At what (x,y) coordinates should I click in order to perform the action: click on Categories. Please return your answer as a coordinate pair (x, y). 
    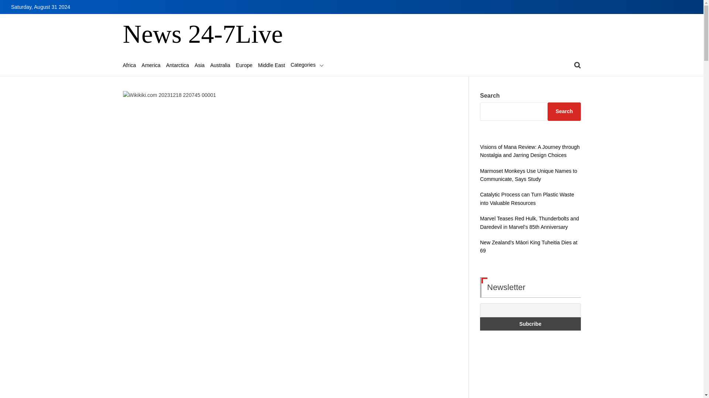
    Looking at the image, I should click on (307, 65).